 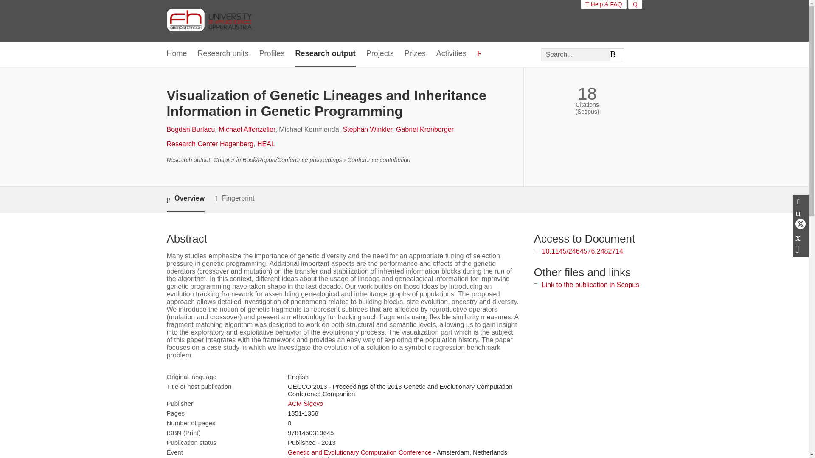 I want to click on Profiles, so click(x=272, y=54).